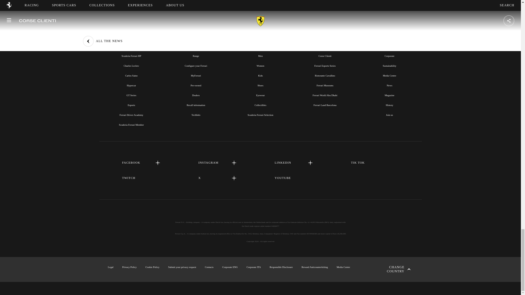  Describe the element at coordinates (196, 75) in the screenshot. I see `MyFerrari` at that location.